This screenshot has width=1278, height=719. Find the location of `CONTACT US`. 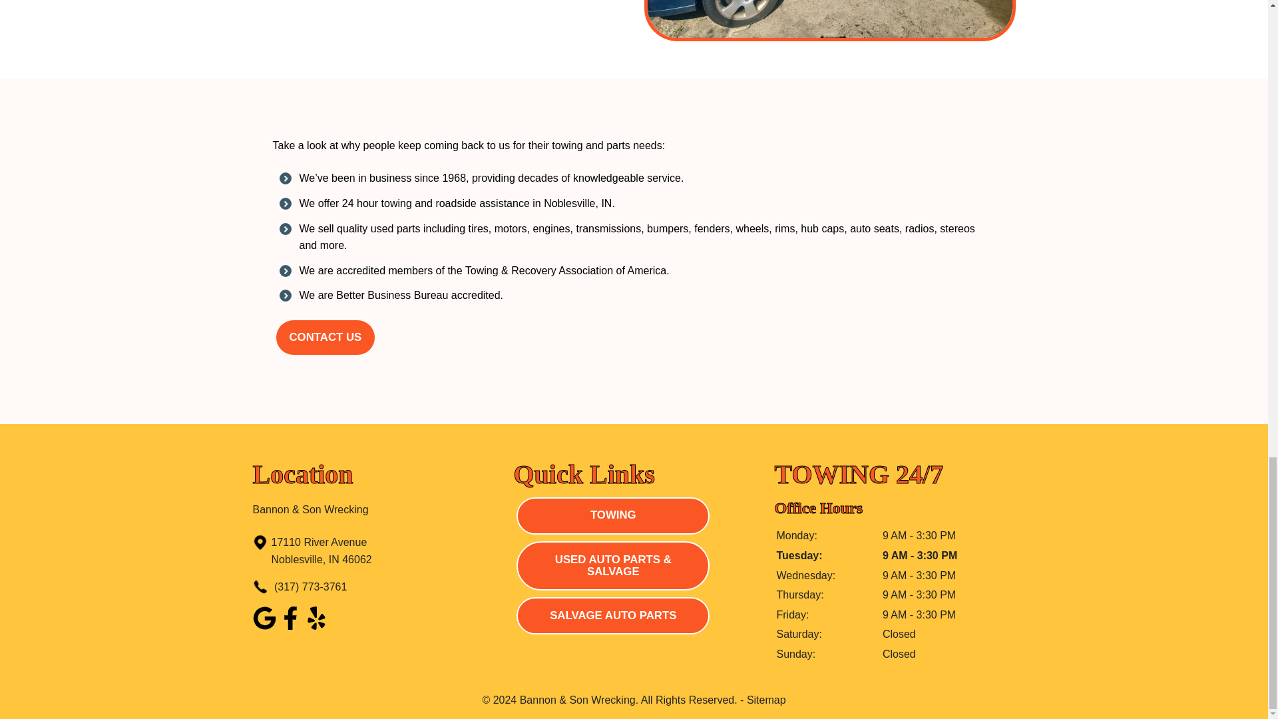

CONTACT US is located at coordinates (290, 626).